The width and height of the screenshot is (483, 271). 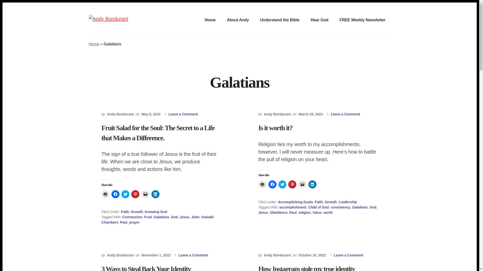 What do you see at coordinates (277, 114) in the screenshot?
I see `Andy Bondurant` at bounding box center [277, 114].